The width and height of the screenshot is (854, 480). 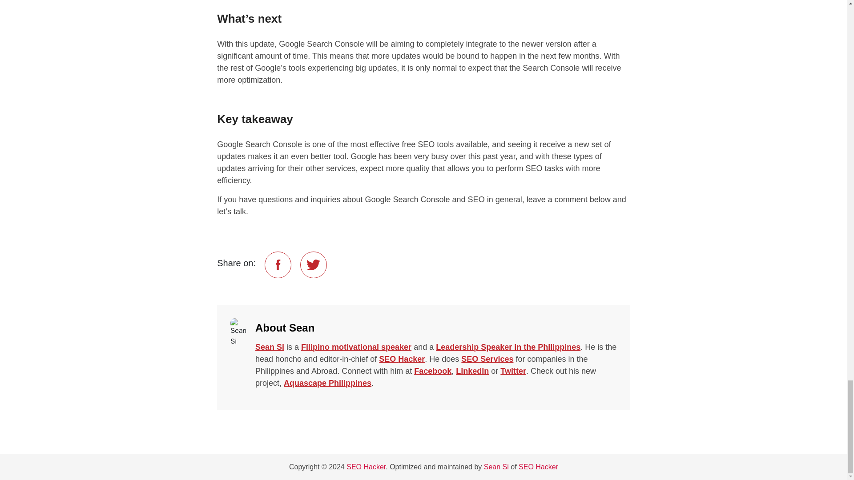 What do you see at coordinates (366, 467) in the screenshot?
I see `SEO Hacker Blog` at bounding box center [366, 467].